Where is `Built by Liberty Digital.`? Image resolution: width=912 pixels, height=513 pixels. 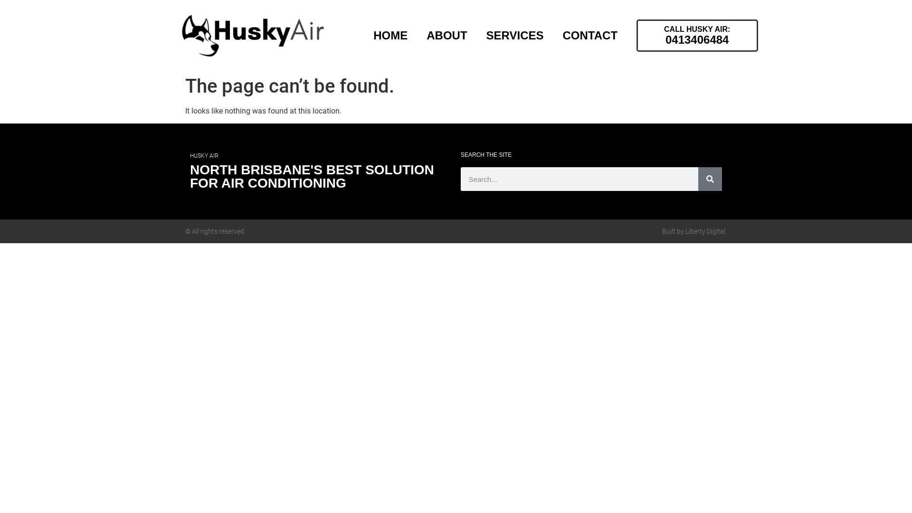 Built by Liberty Digital. is located at coordinates (694, 231).